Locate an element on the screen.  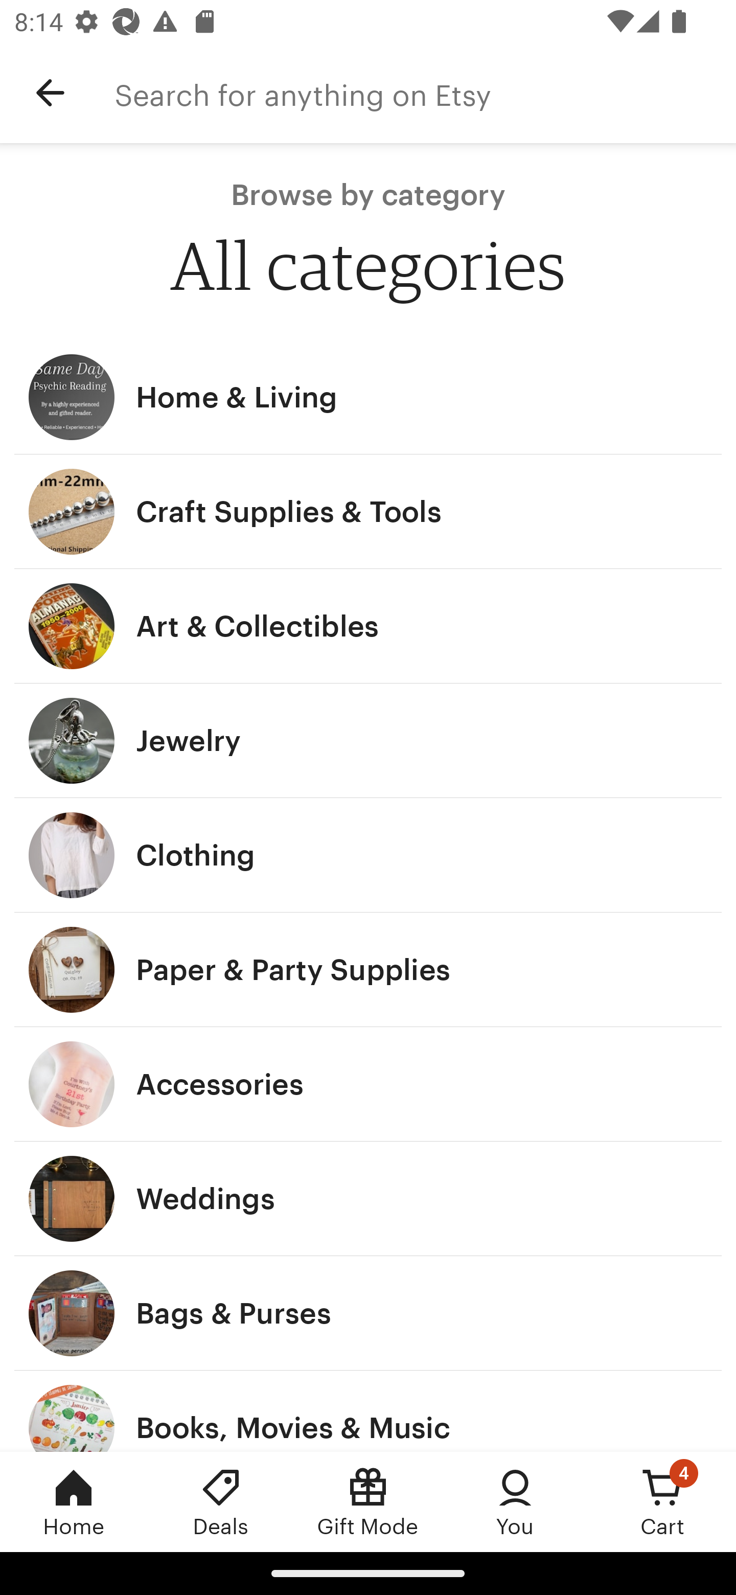
You is located at coordinates (515, 1501).